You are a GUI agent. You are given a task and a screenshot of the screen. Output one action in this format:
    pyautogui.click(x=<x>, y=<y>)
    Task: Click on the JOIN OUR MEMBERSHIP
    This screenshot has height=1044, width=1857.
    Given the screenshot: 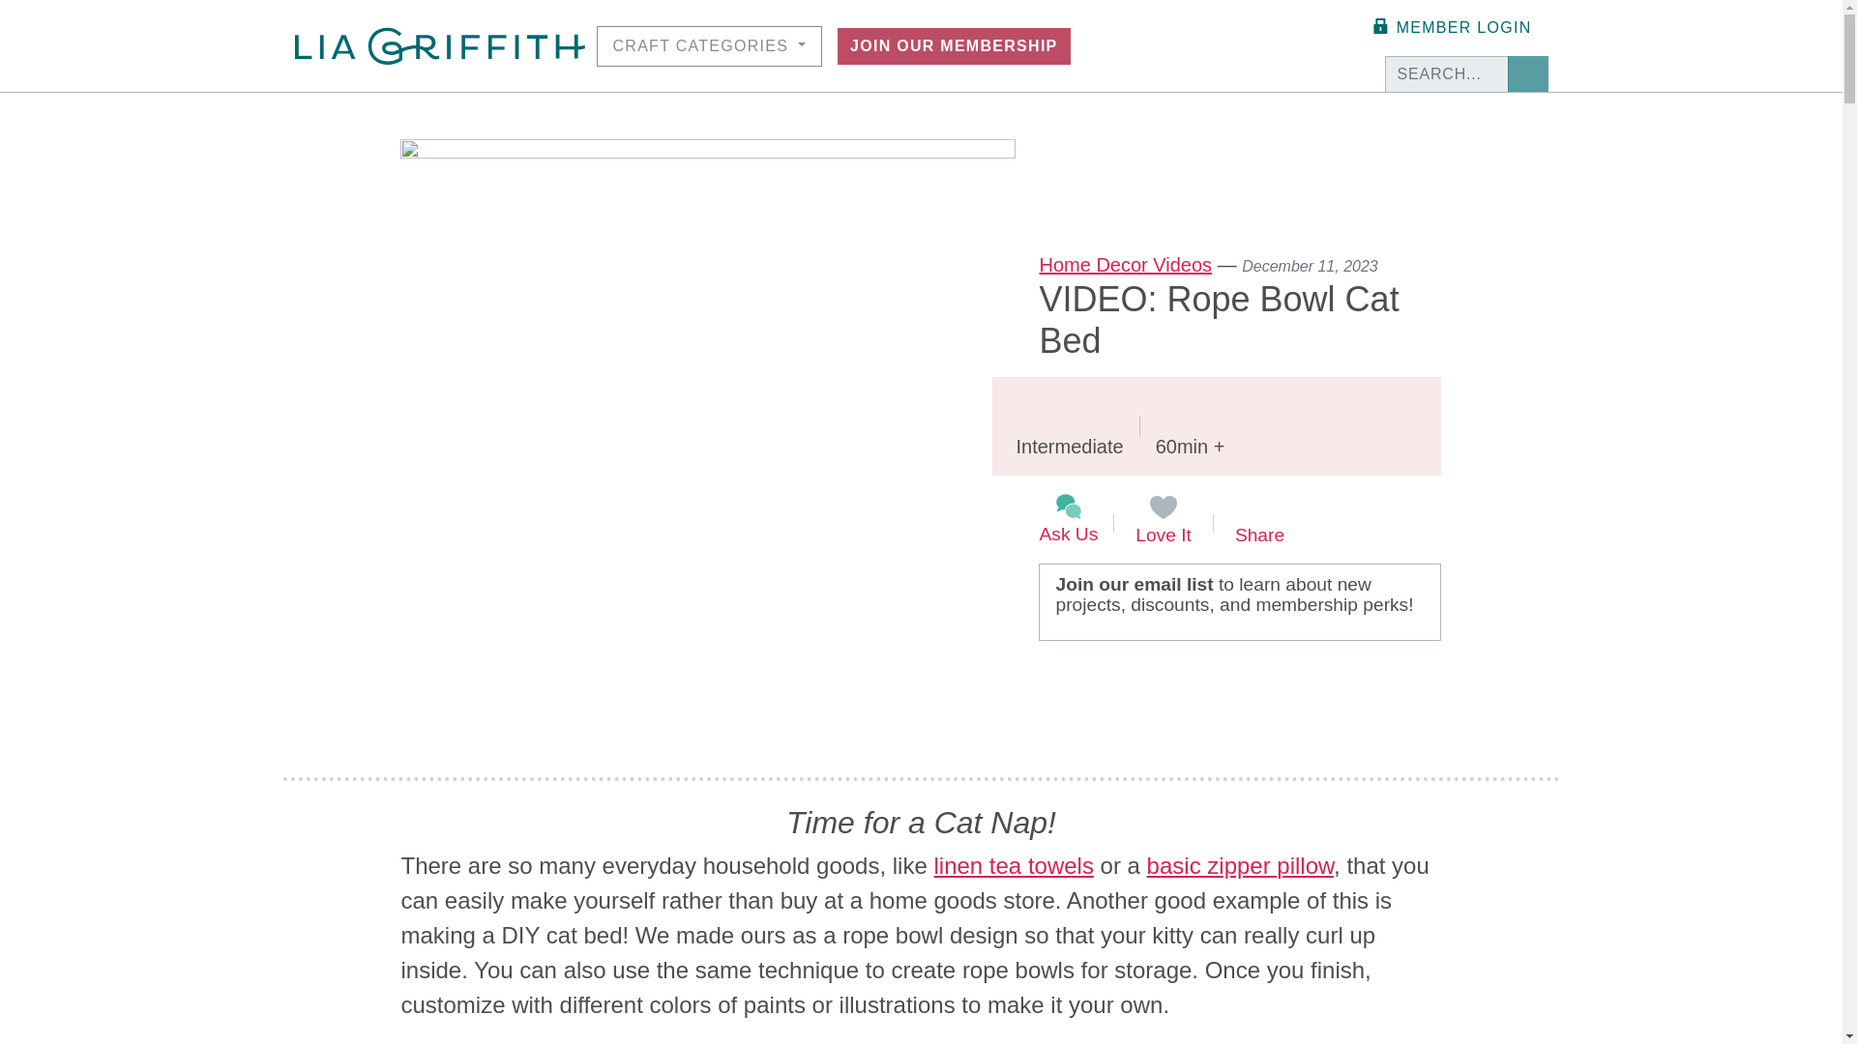 What is the action you would take?
    pyautogui.click(x=954, y=44)
    